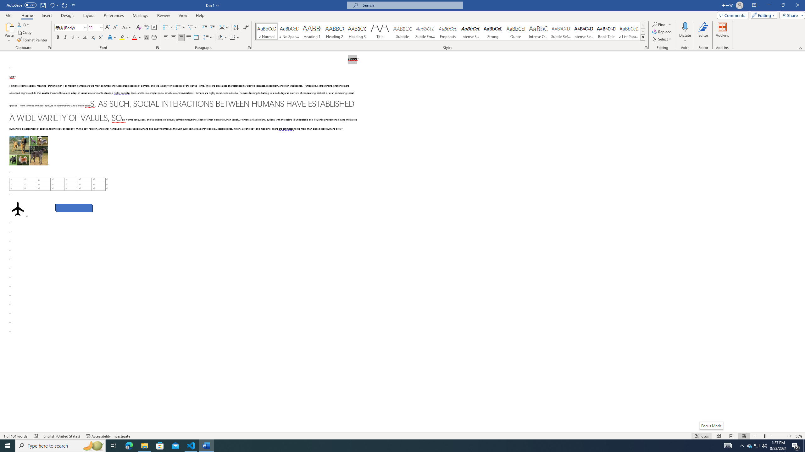  Describe the element at coordinates (28, 151) in the screenshot. I see `Morphological variation in six dogs` at that location.